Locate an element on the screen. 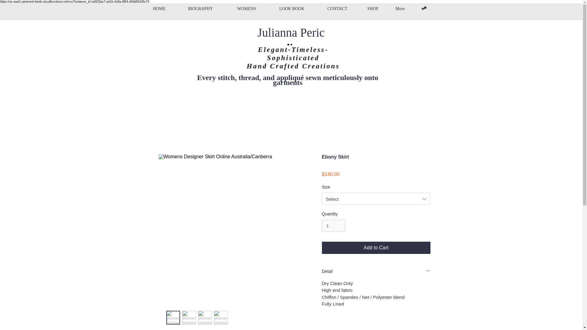 This screenshot has height=330, width=587. Julianna Peric is located at coordinates (291, 32).